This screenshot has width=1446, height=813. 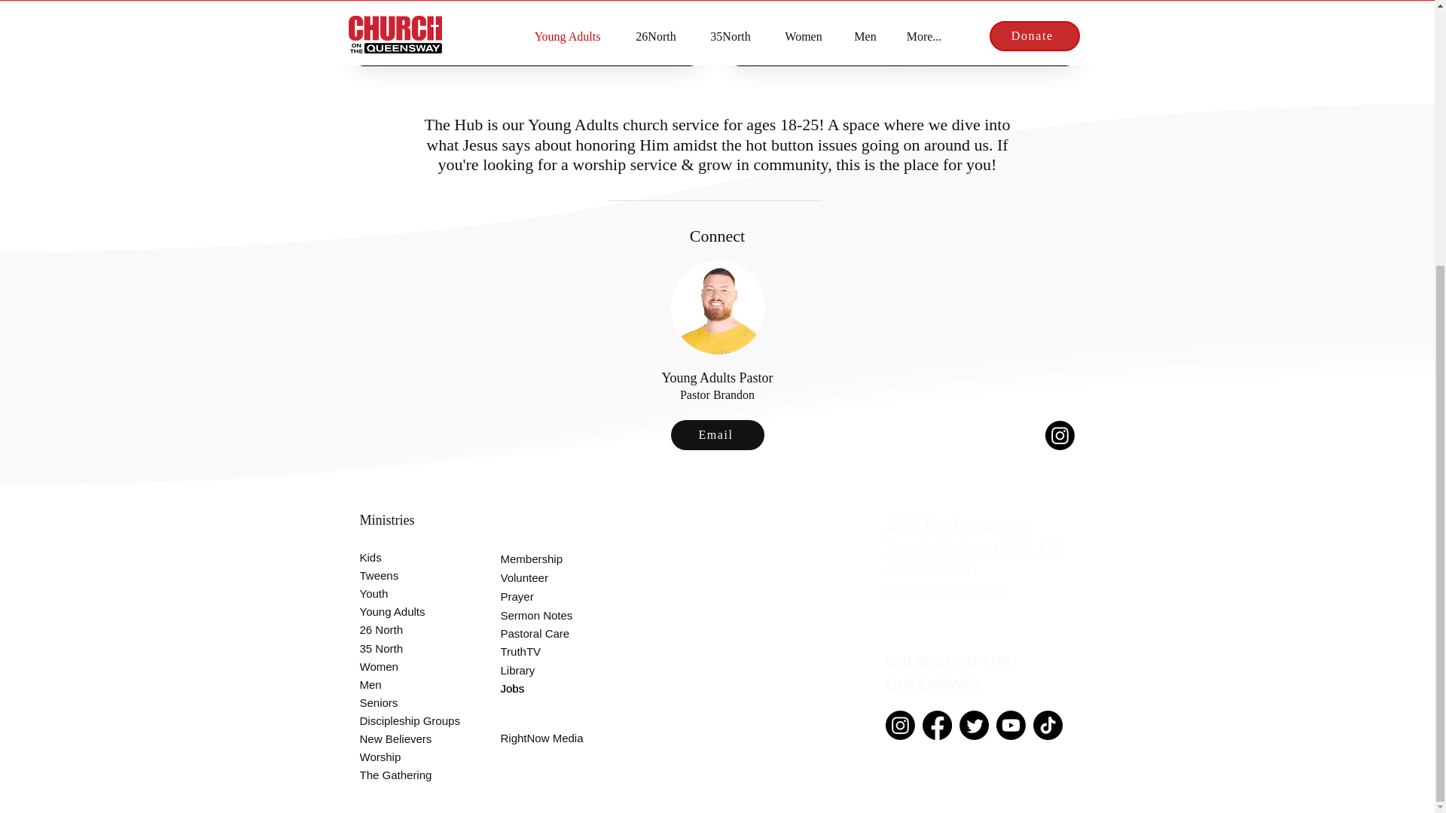 What do you see at coordinates (402, 593) in the screenshot?
I see `Youth` at bounding box center [402, 593].